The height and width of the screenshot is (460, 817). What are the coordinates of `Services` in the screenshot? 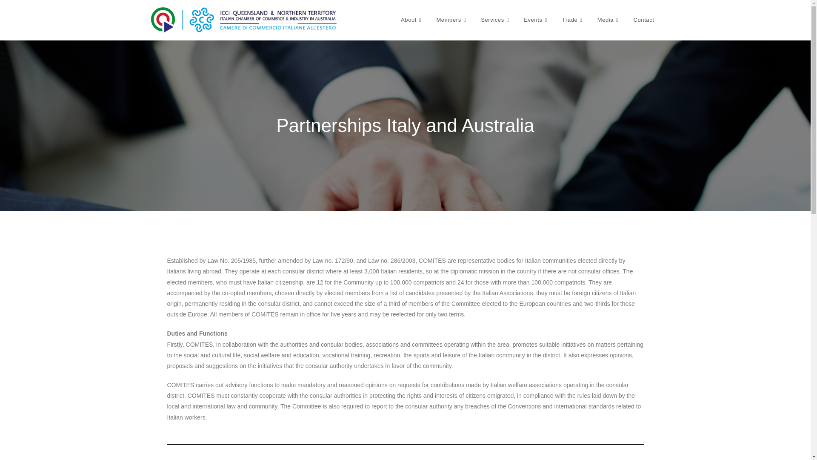 It's located at (496, 20).